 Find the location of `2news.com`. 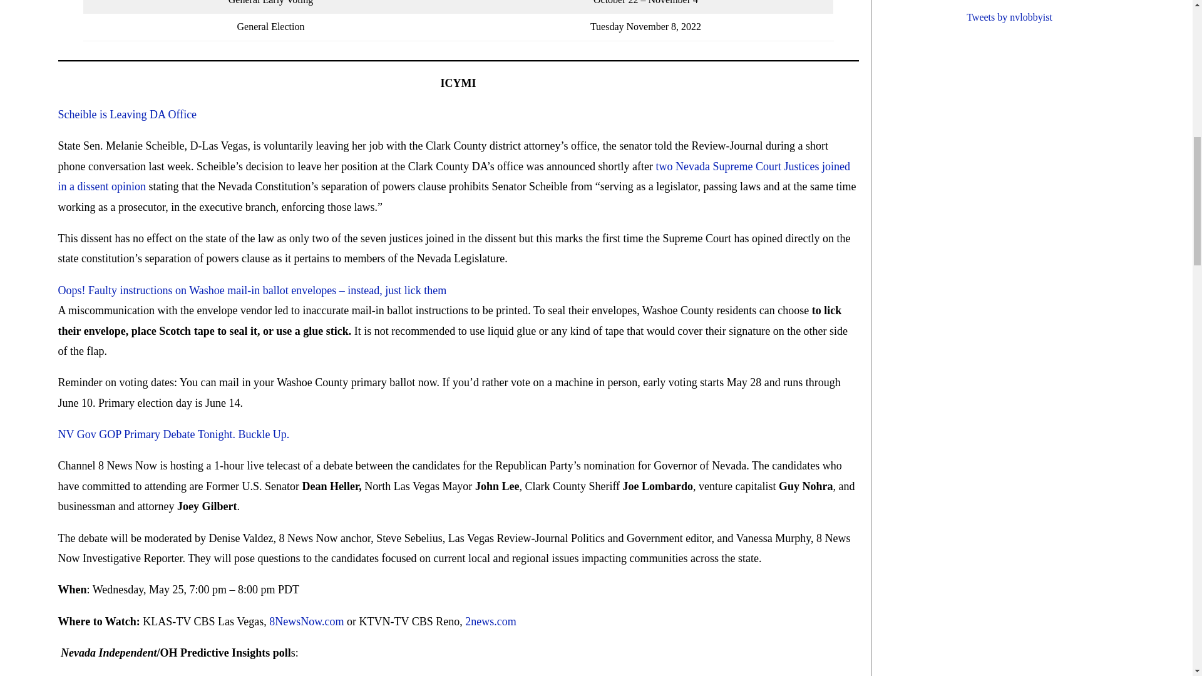

2news.com is located at coordinates (490, 621).